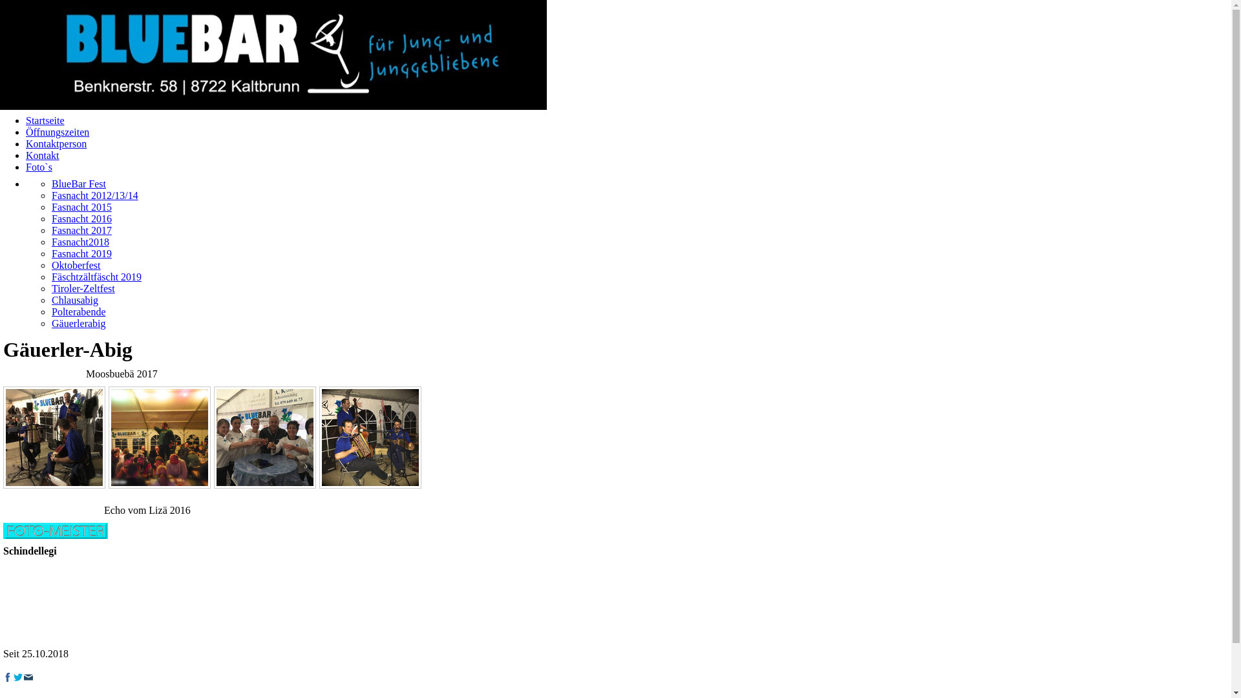 Image resolution: width=1241 pixels, height=698 pixels. What do you see at coordinates (79, 312) in the screenshot?
I see `Polterabende` at bounding box center [79, 312].